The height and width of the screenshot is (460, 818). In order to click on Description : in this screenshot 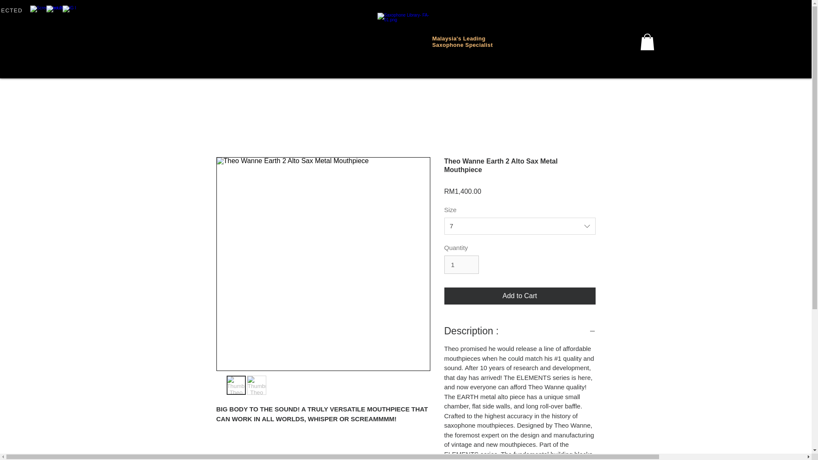, I will do `click(520, 331)`.